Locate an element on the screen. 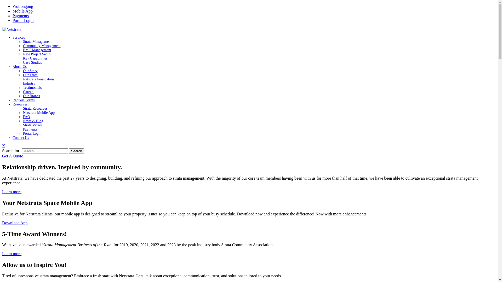  Case Studies is located at coordinates (32, 63).